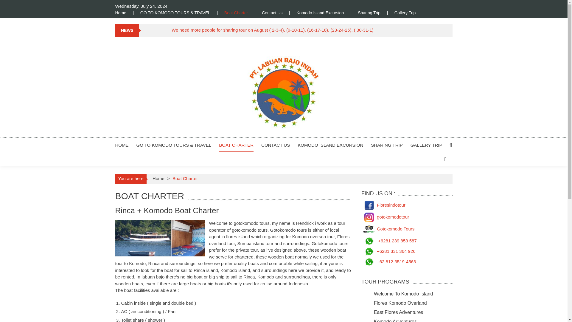  What do you see at coordinates (236, 13) in the screenshot?
I see `Boat Charter` at bounding box center [236, 13].